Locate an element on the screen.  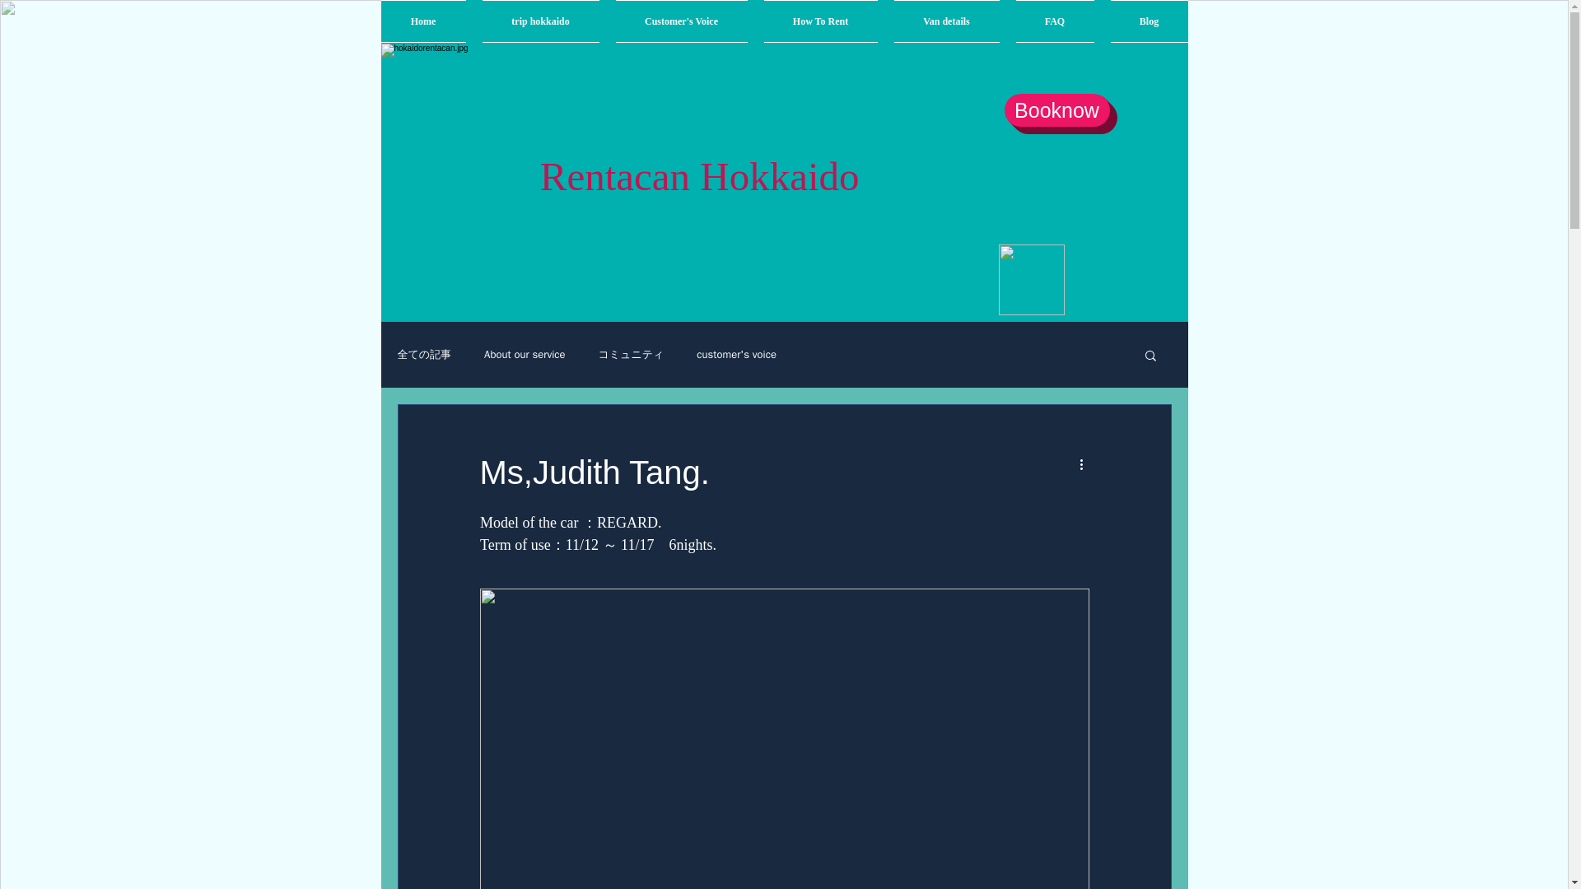
0 is located at coordinates (762, 863).